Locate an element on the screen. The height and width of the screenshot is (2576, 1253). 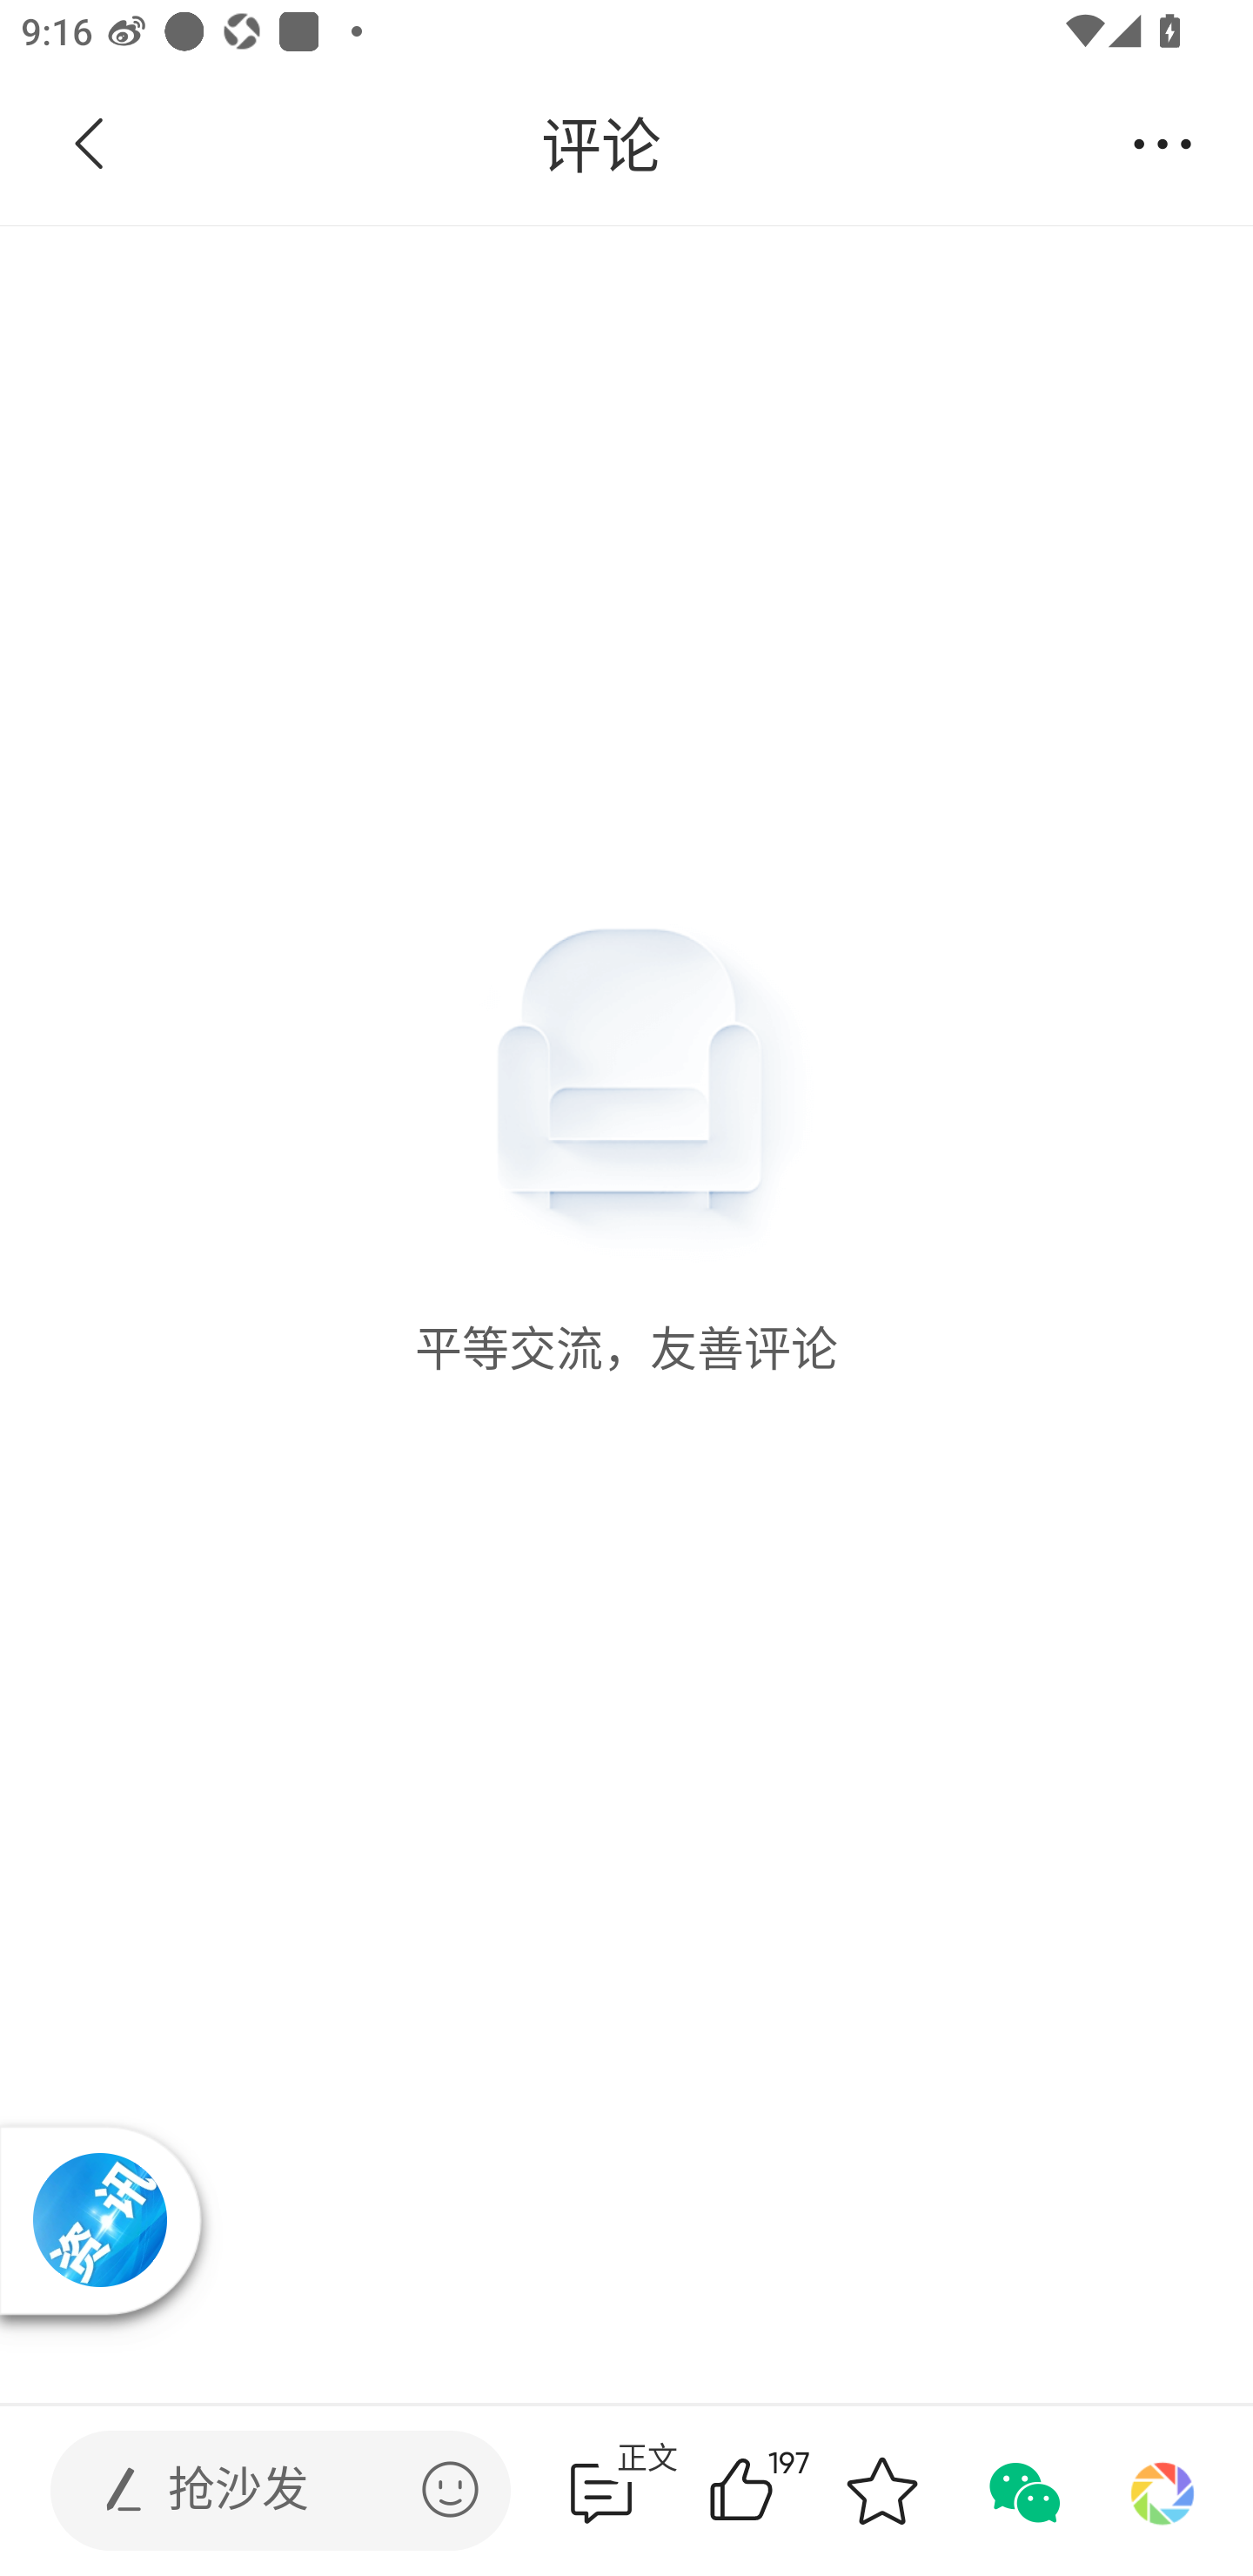
收藏  is located at coordinates (881, 2491).